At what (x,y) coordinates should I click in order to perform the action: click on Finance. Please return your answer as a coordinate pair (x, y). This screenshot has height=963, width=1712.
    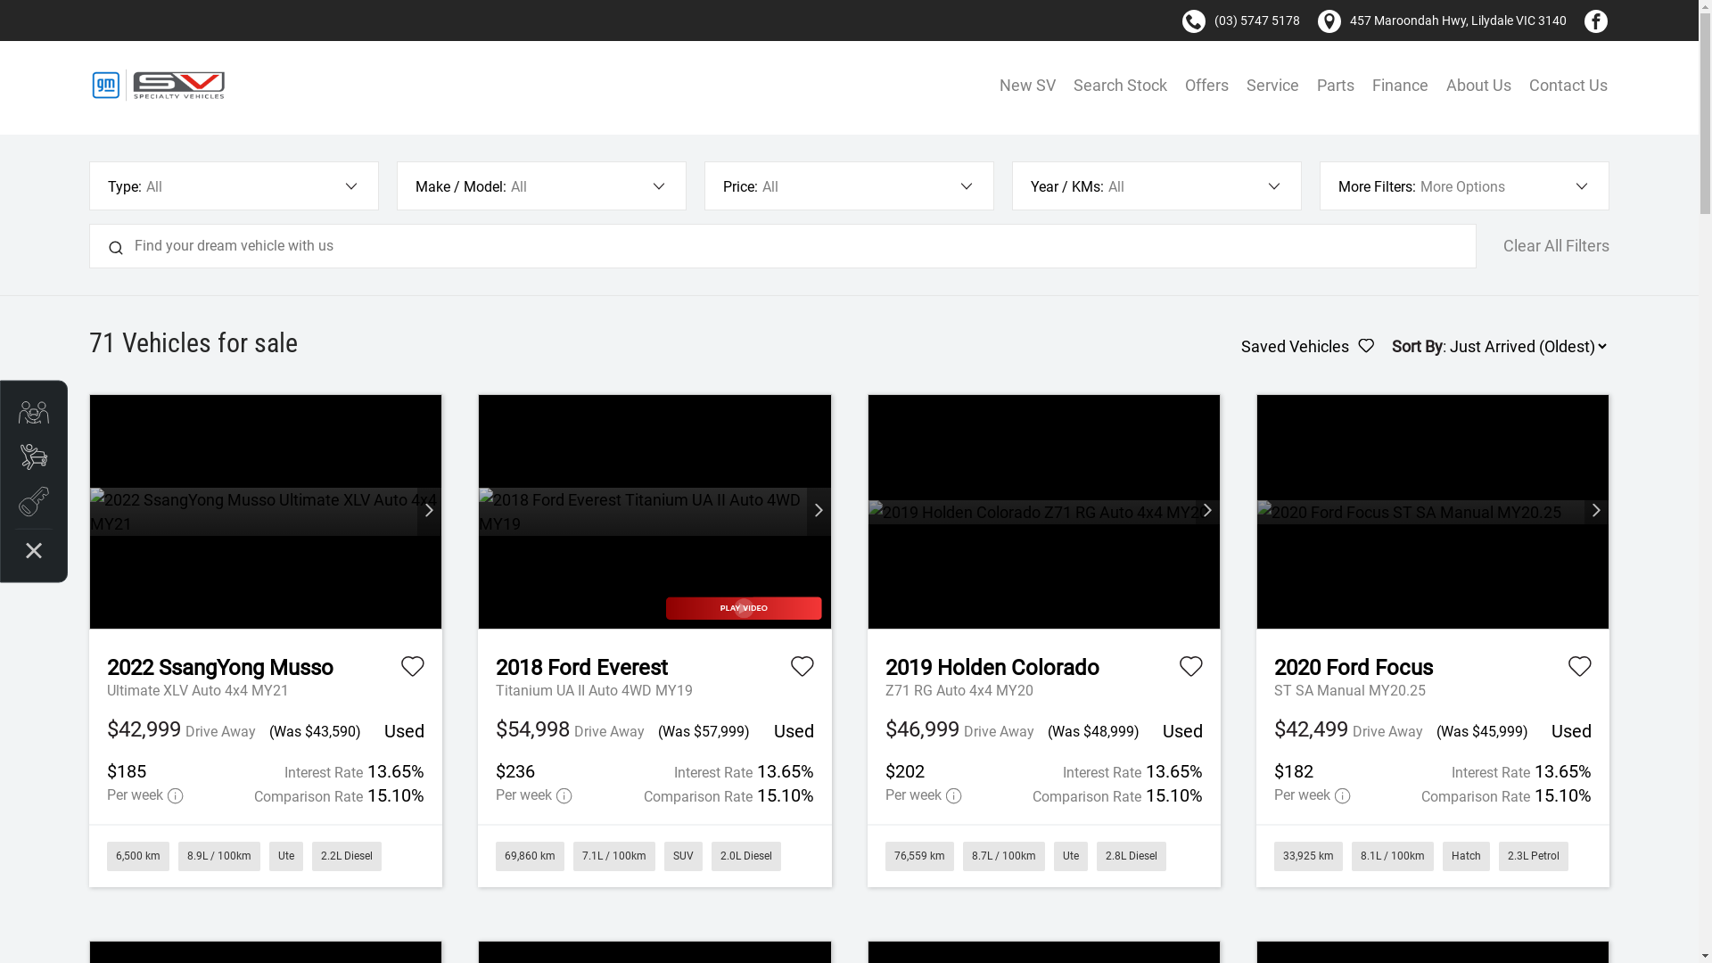
    Looking at the image, I should click on (1400, 86).